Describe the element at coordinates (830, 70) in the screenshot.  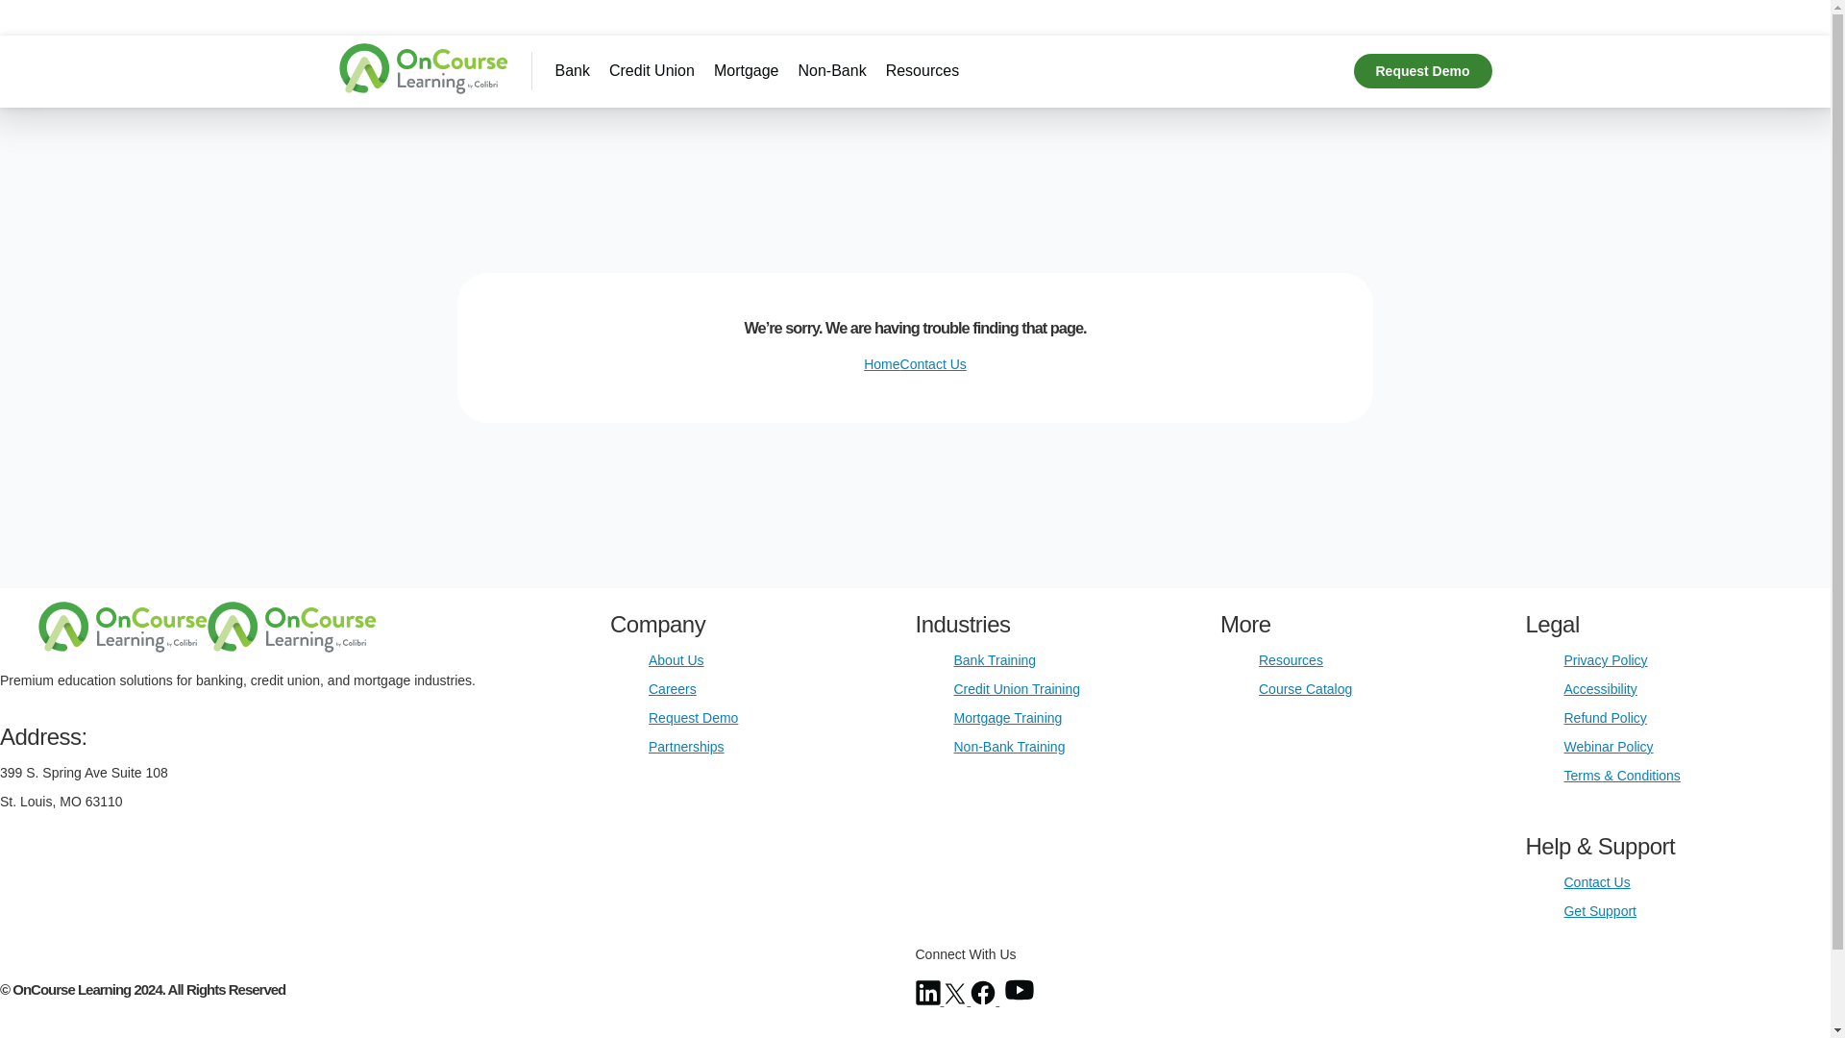
I see `Non-Bank` at that location.